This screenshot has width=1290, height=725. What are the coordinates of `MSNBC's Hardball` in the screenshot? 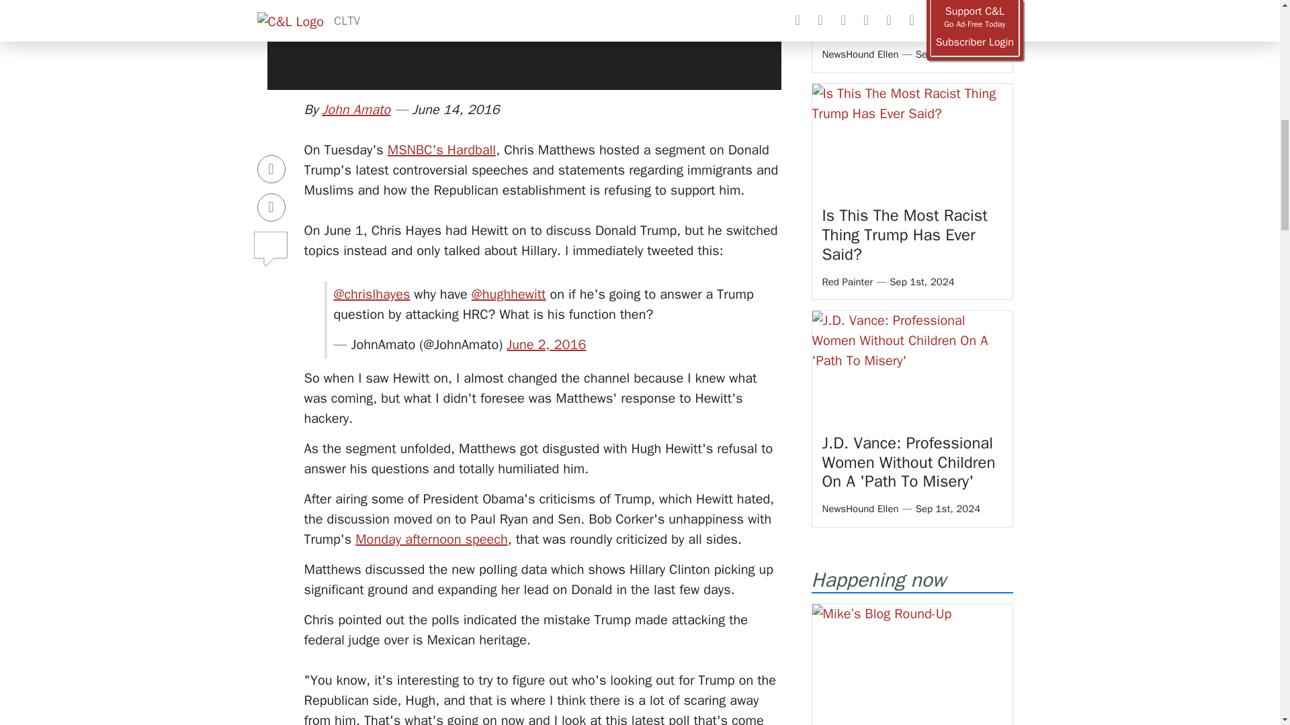 It's located at (441, 150).